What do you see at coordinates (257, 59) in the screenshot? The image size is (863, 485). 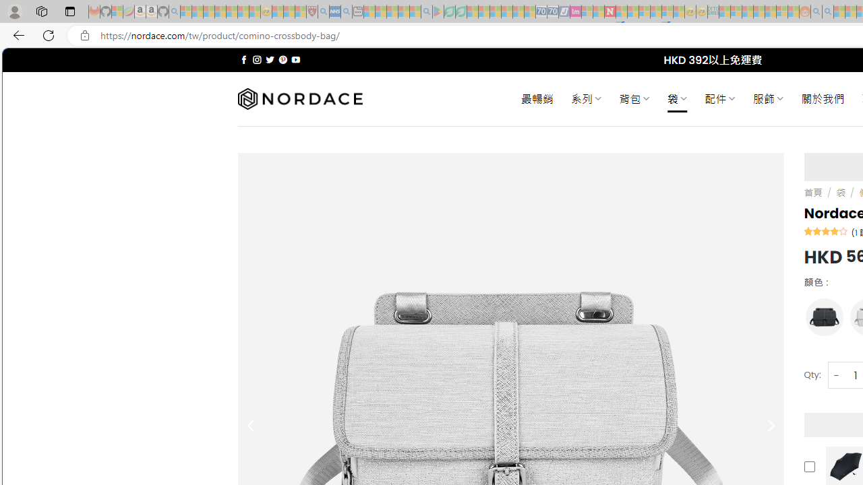 I see `Follow on Instagram` at bounding box center [257, 59].